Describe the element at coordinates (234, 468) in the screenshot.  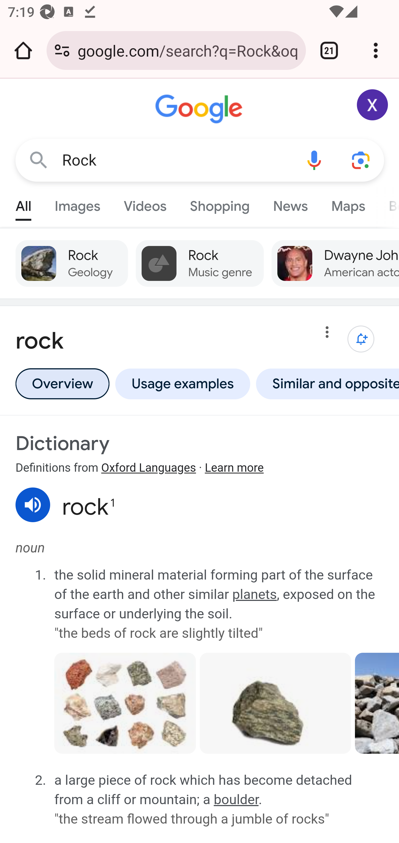
I see `Learn more` at that location.